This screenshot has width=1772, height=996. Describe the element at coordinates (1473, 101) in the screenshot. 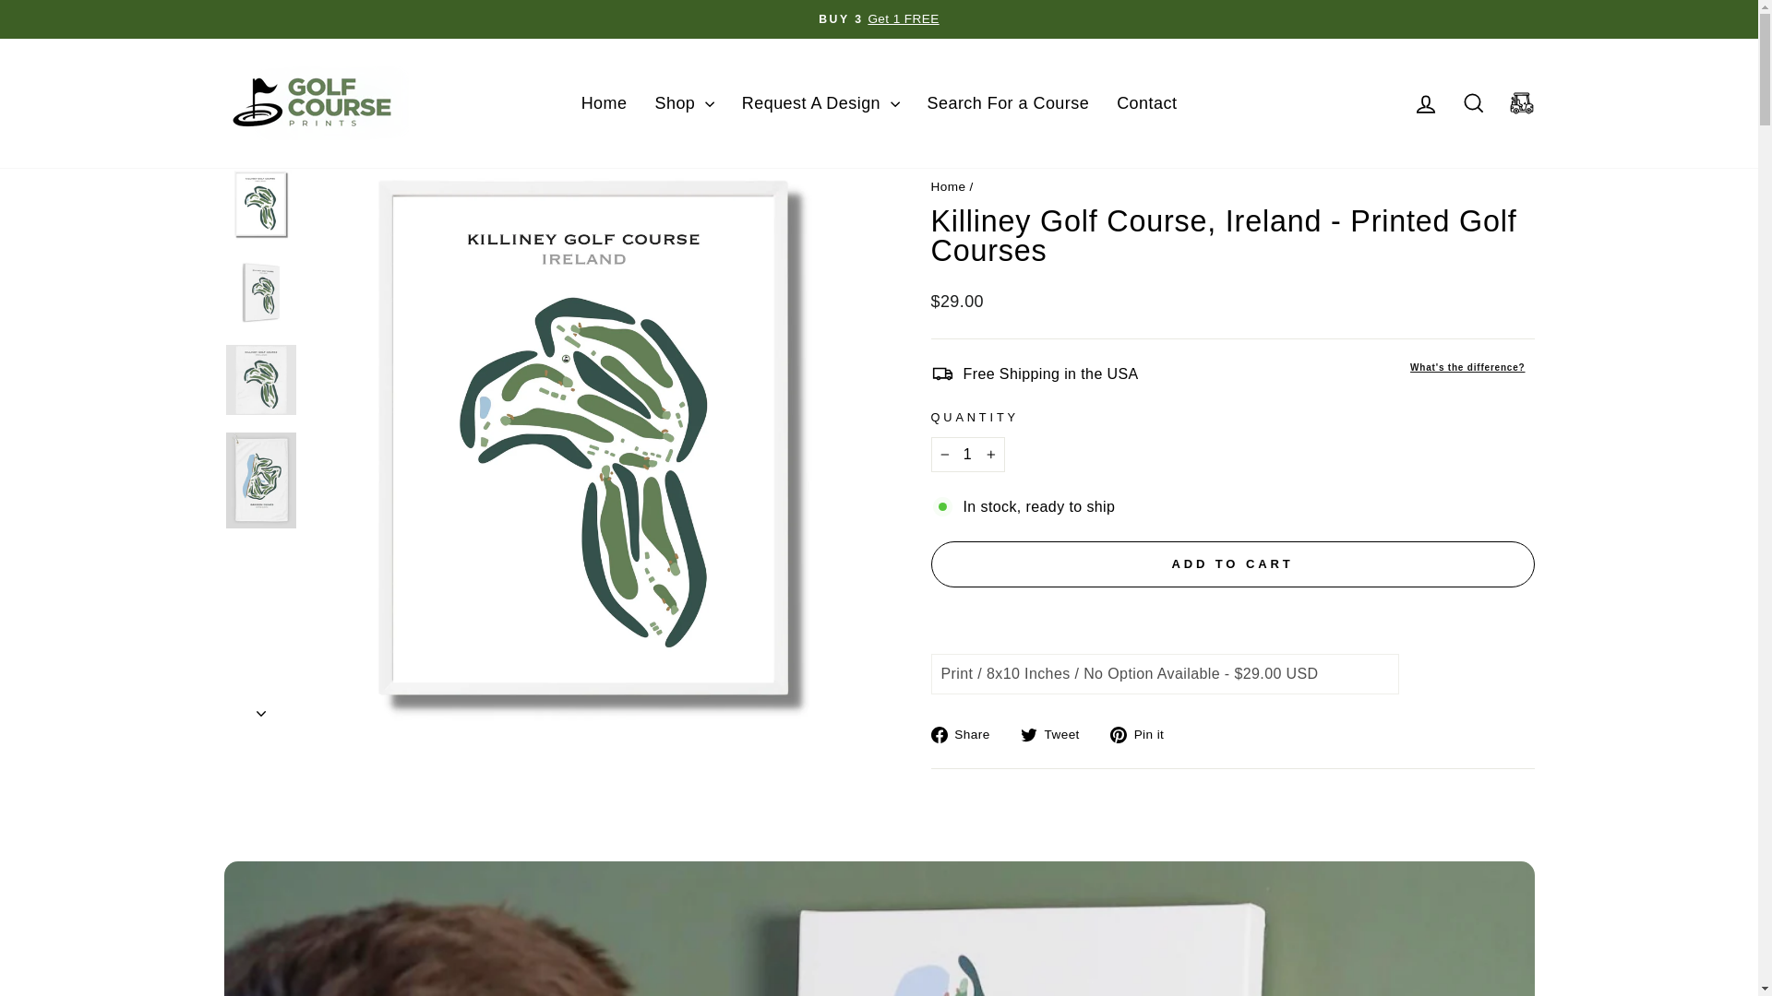

I see `Back to the frontpage` at that location.